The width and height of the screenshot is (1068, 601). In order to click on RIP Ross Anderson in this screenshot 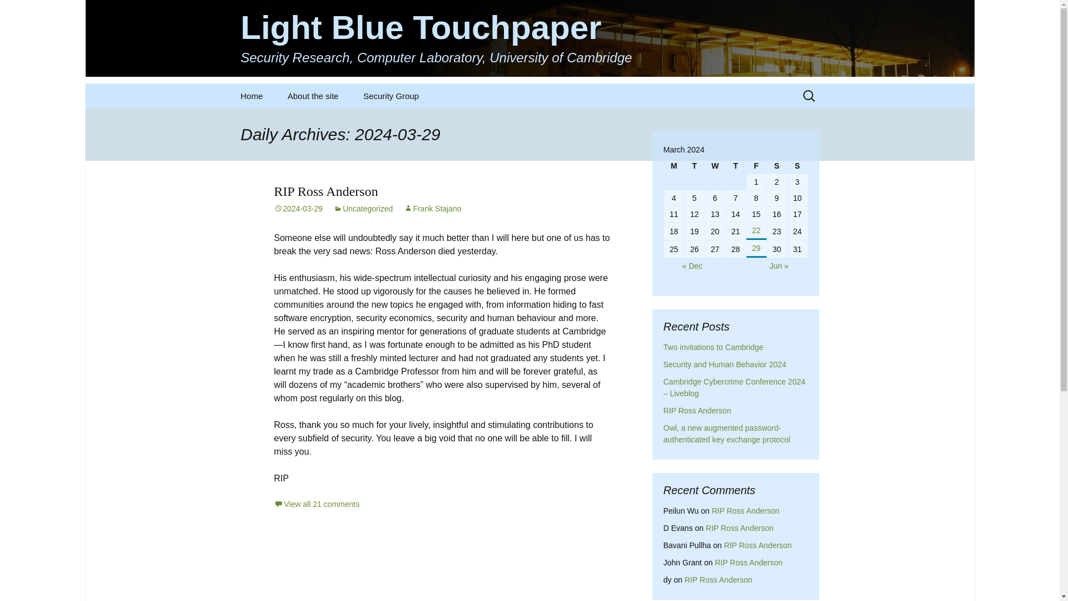, I will do `click(749, 563)`.